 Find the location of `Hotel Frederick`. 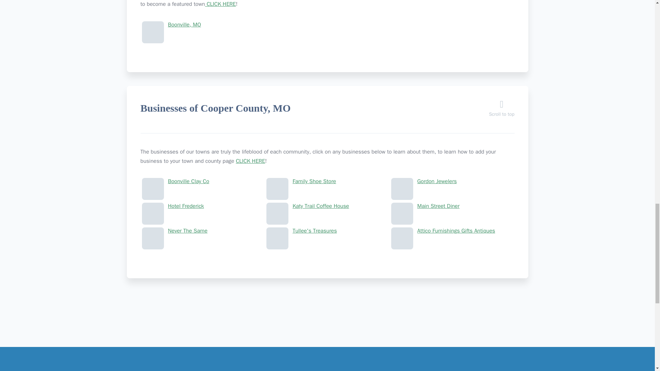

Hotel Frederick is located at coordinates (202, 206).